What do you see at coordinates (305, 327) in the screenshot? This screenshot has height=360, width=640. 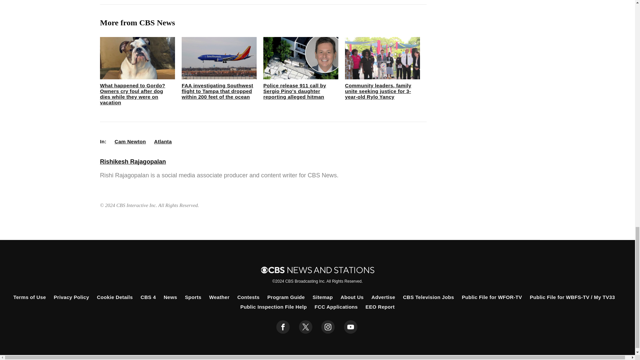 I see `twitter` at bounding box center [305, 327].